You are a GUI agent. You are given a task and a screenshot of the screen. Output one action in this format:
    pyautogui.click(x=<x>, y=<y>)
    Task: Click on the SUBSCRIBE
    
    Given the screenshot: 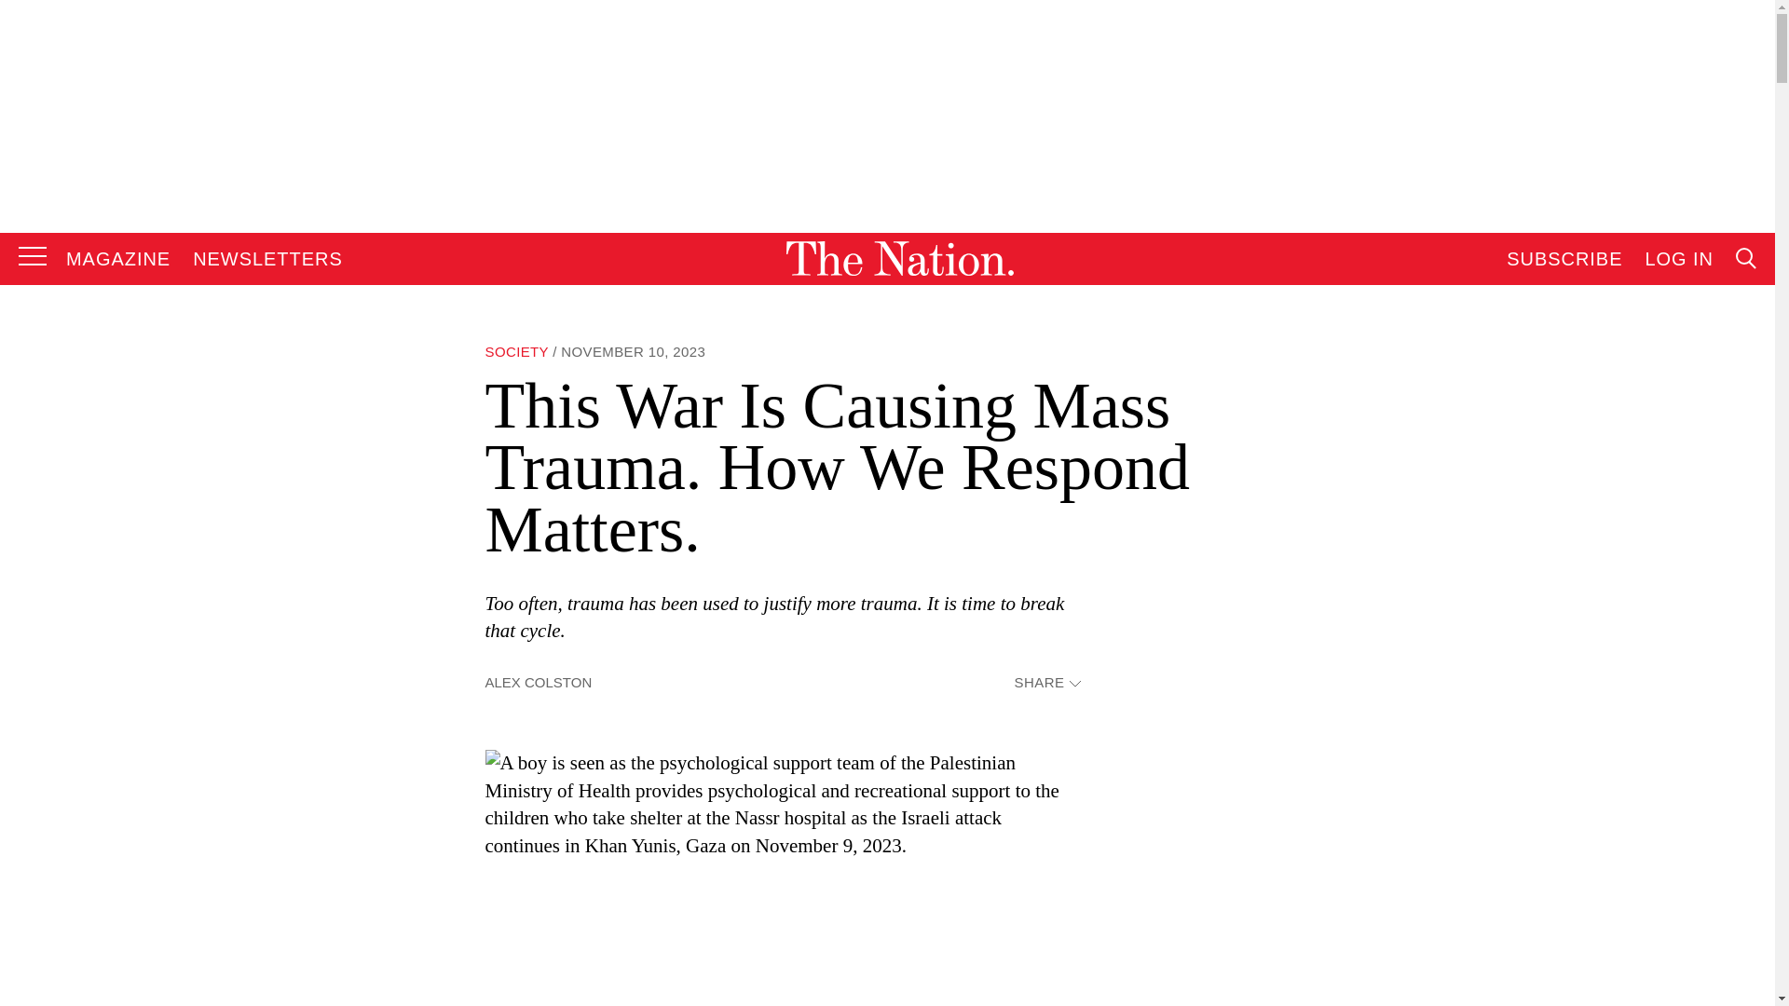 What is the action you would take?
    pyautogui.click(x=1564, y=259)
    